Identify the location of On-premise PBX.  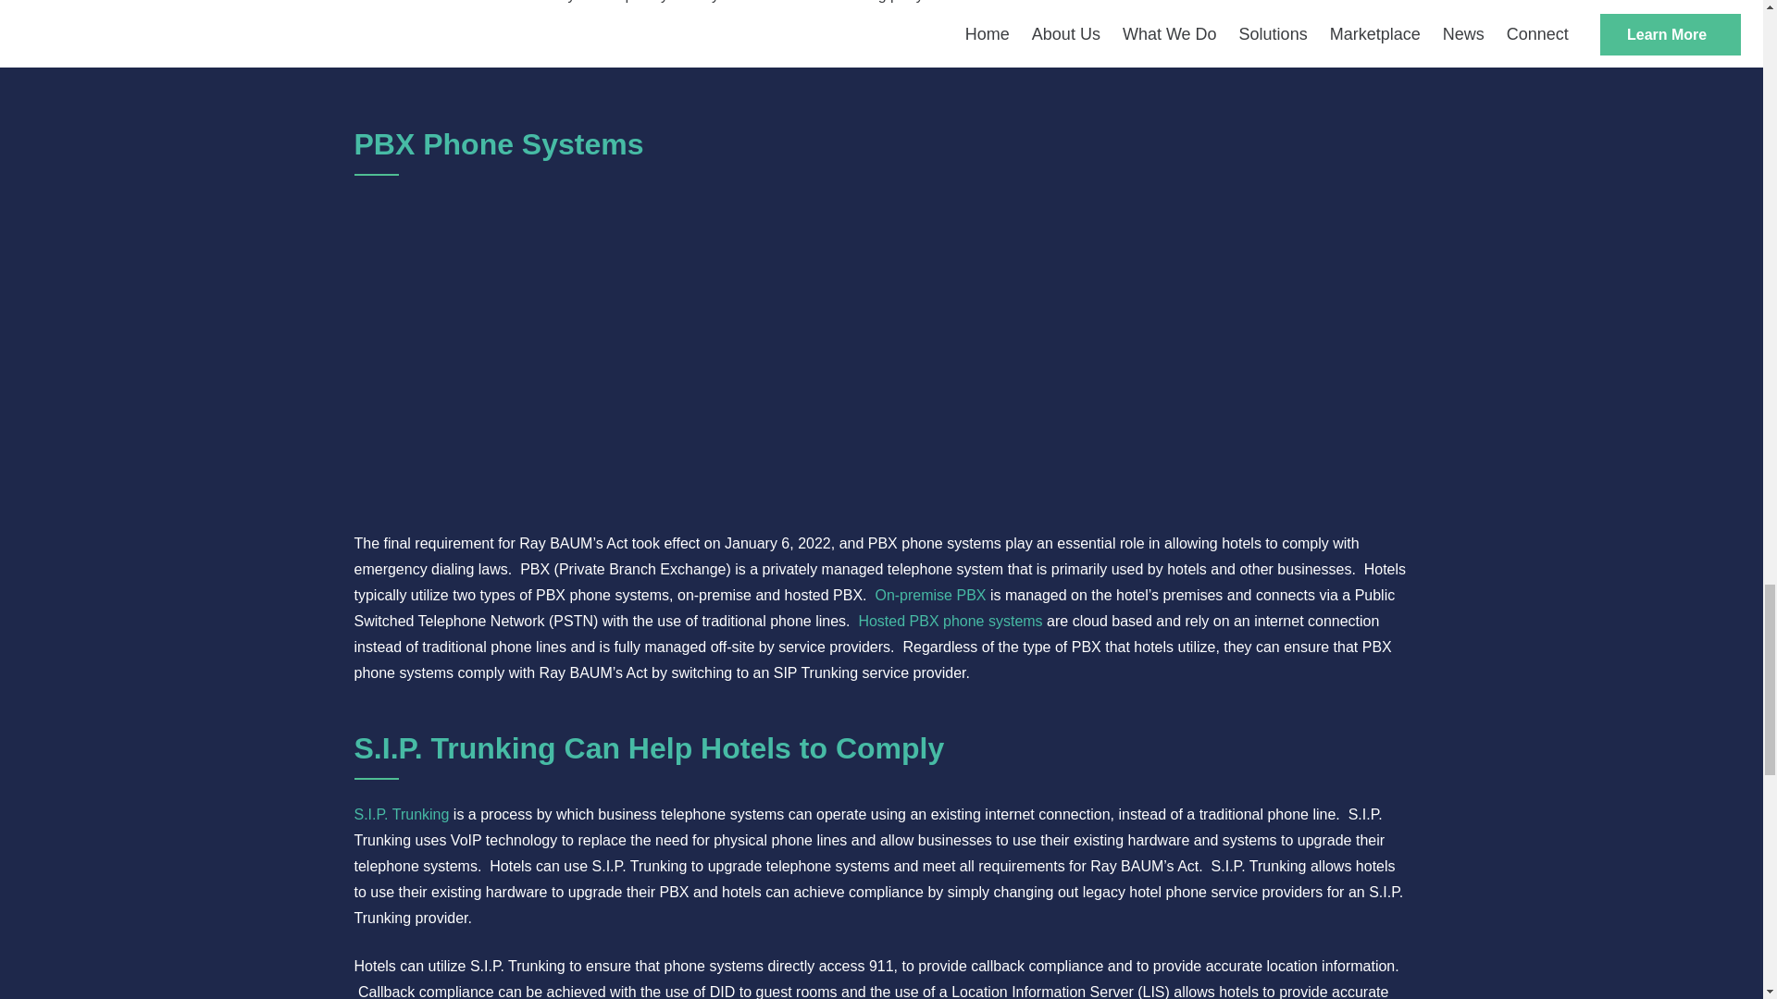
(929, 596).